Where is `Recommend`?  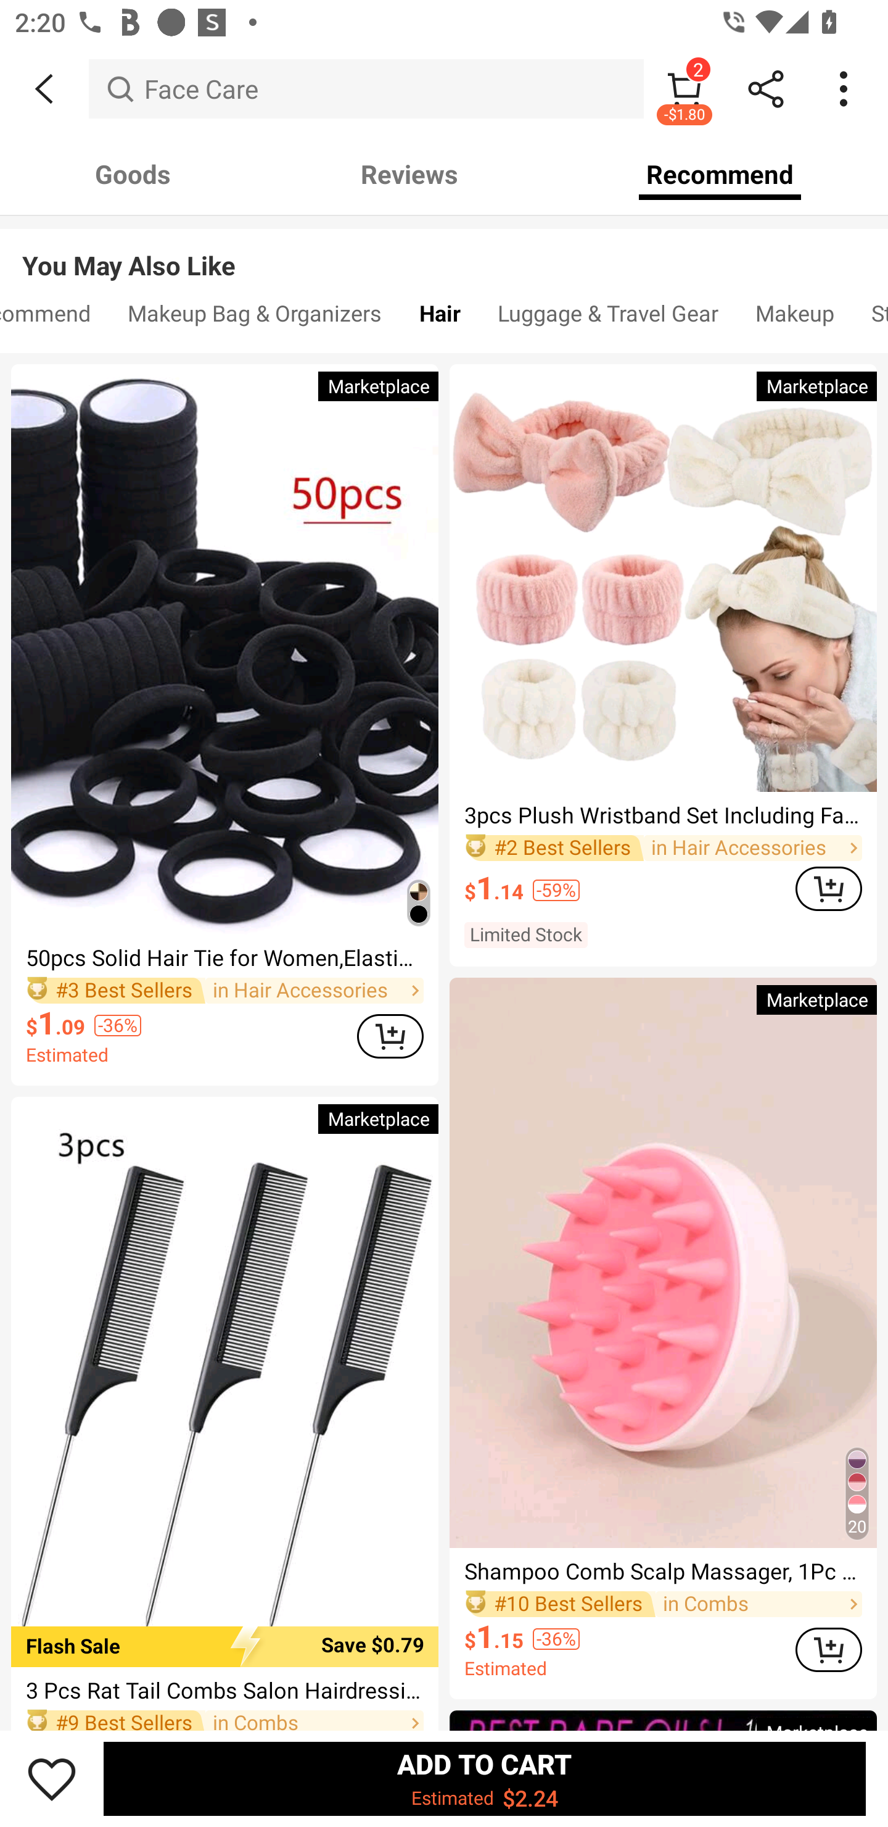 Recommend is located at coordinates (720, 174).